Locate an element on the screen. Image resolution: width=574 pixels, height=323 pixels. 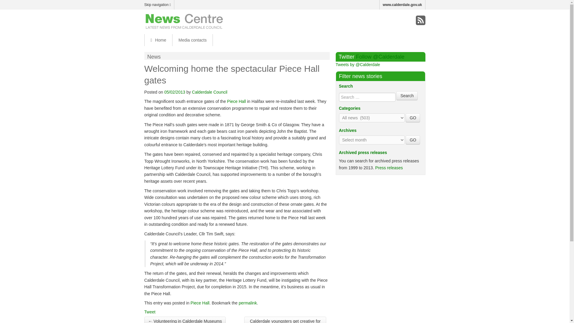
9:05 am is located at coordinates (175, 92).